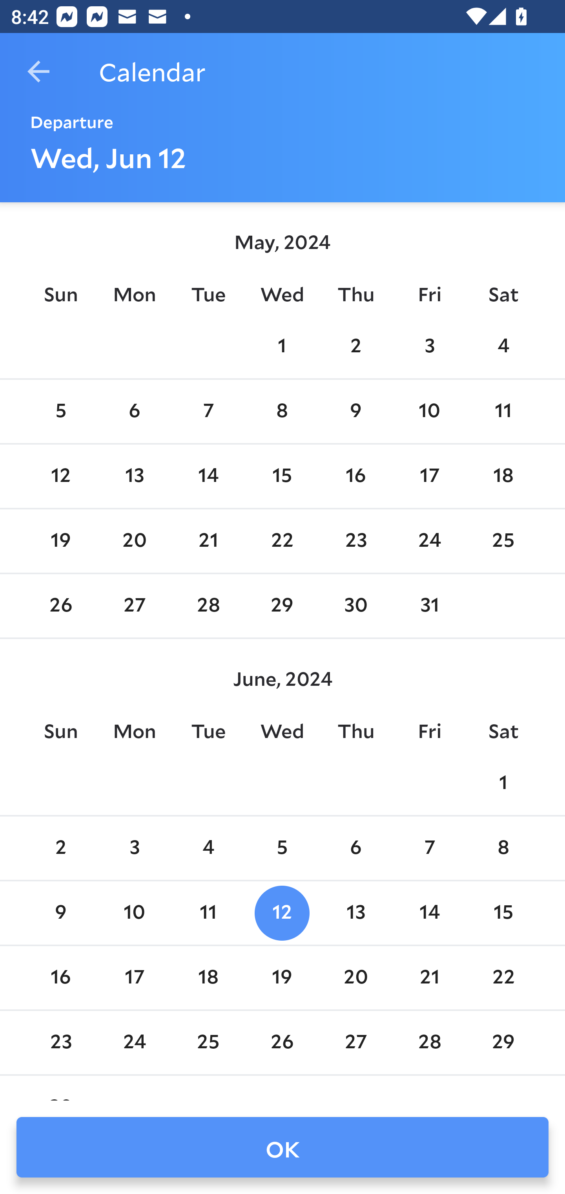  Describe the element at coordinates (355, 476) in the screenshot. I see `16` at that location.